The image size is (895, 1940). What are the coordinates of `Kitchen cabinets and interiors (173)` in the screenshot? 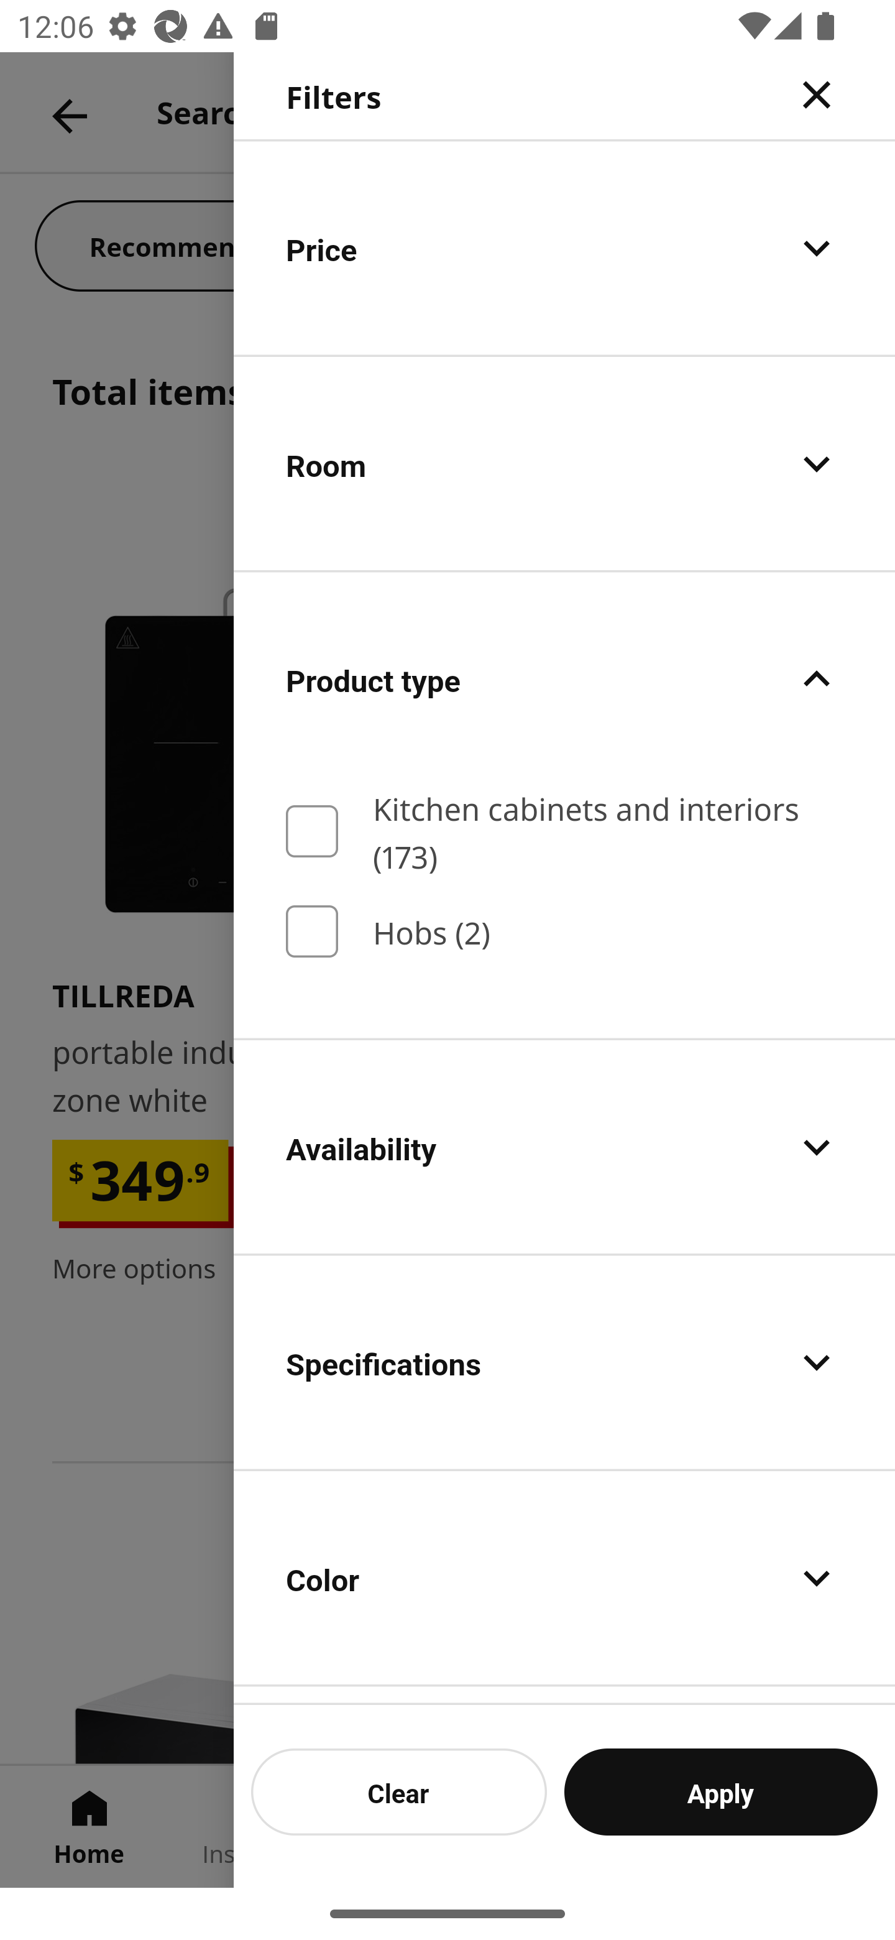 It's located at (564, 831).